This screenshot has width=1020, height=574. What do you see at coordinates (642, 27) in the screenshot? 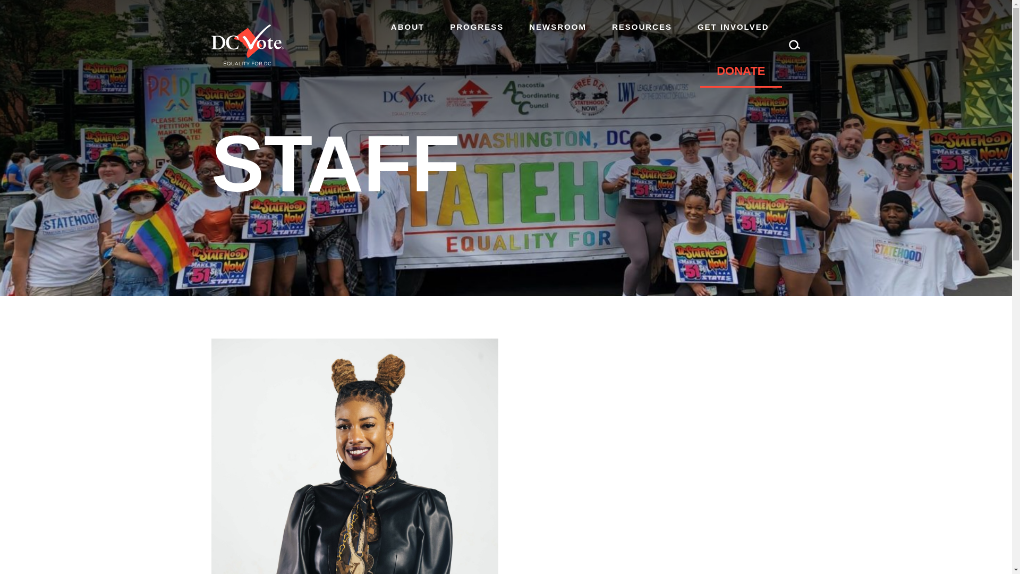
I see `RESOURCES` at bounding box center [642, 27].